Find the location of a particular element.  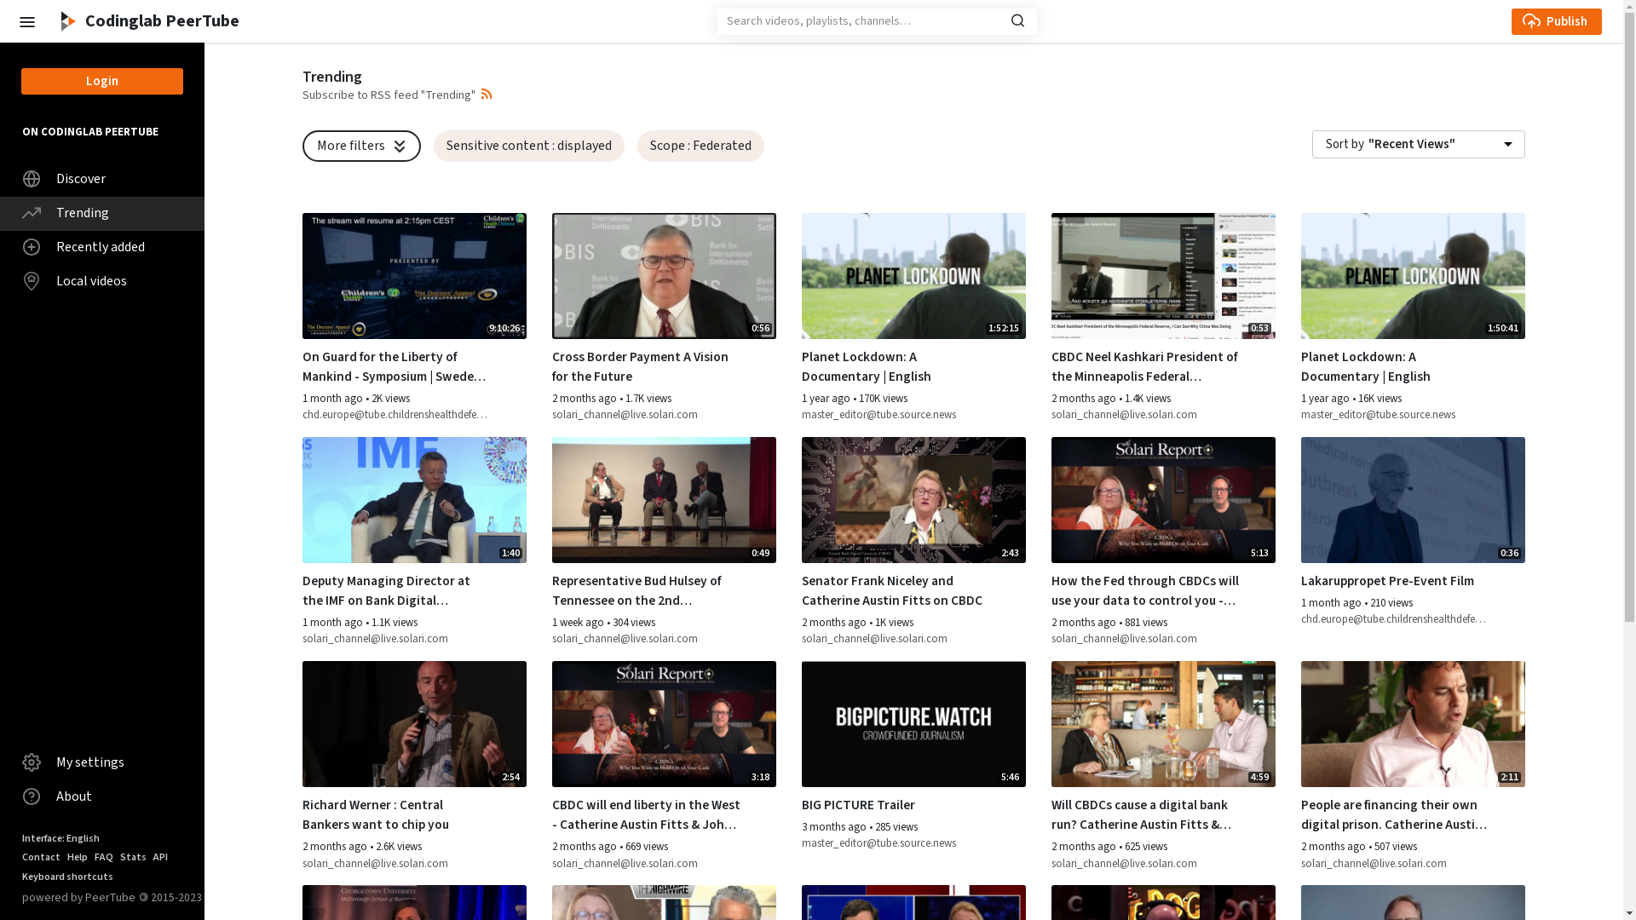

solari_channel@live.solari.com is located at coordinates (1147, 640).